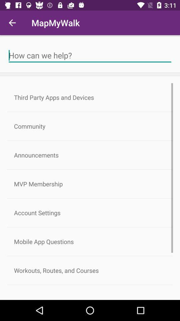 This screenshot has width=180, height=321. I want to click on open the icon above workouts routes and icon, so click(90, 241).